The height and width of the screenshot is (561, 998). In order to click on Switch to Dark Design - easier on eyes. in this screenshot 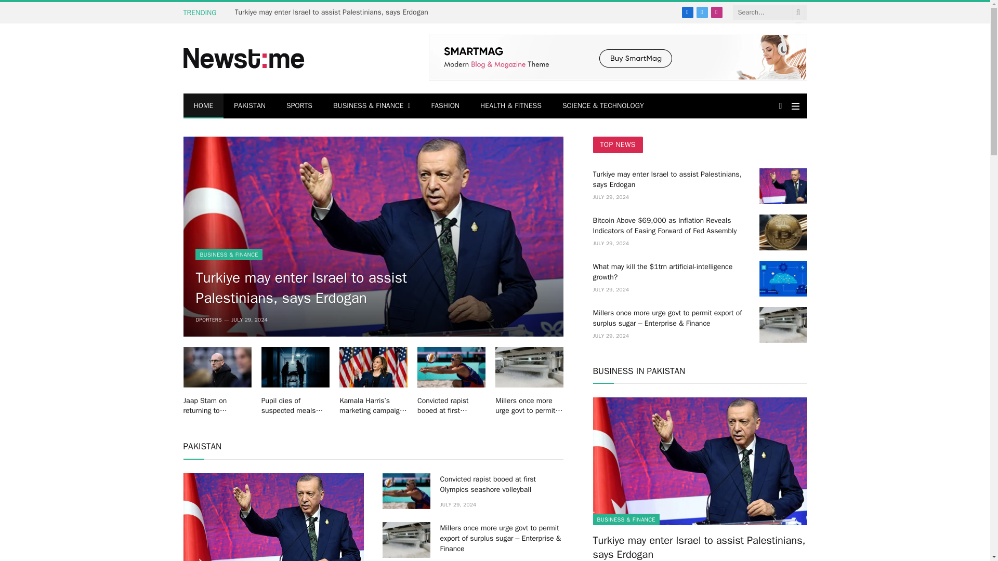, I will do `click(781, 105)`.